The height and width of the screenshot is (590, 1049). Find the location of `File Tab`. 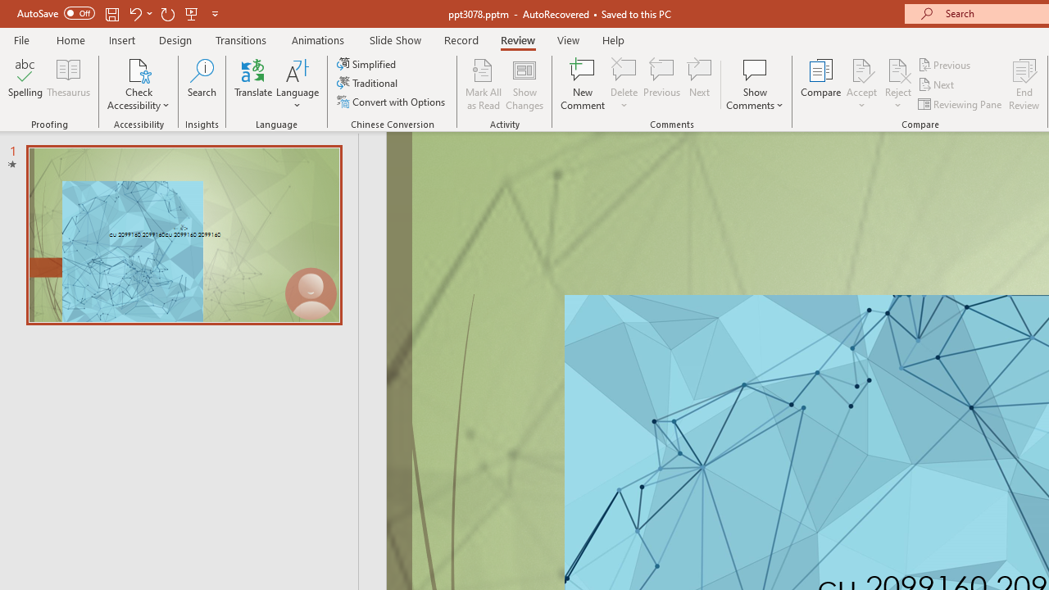

File Tab is located at coordinates (21, 39).